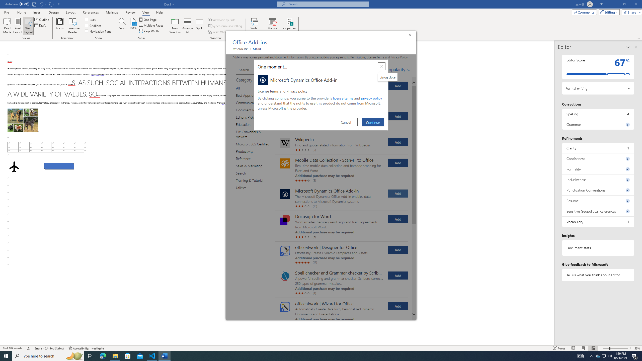 The width and height of the screenshot is (642, 361). Describe the element at coordinates (387, 77) in the screenshot. I see `dialog close` at that location.